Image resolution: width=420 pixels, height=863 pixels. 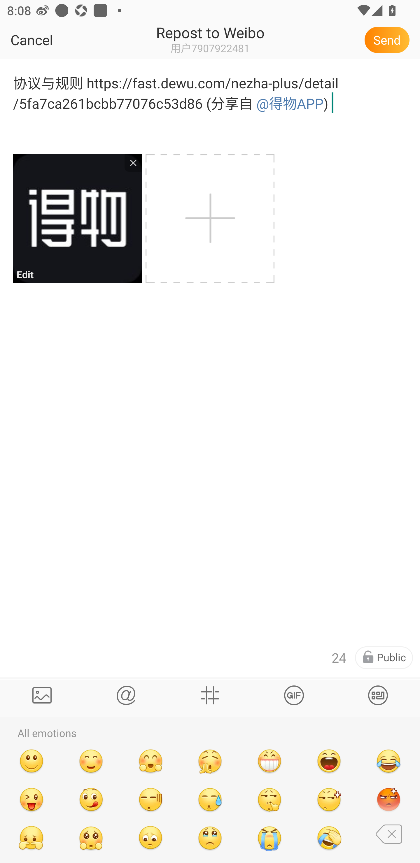 What do you see at coordinates (388, 40) in the screenshot?
I see `Send` at bounding box center [388, 40].